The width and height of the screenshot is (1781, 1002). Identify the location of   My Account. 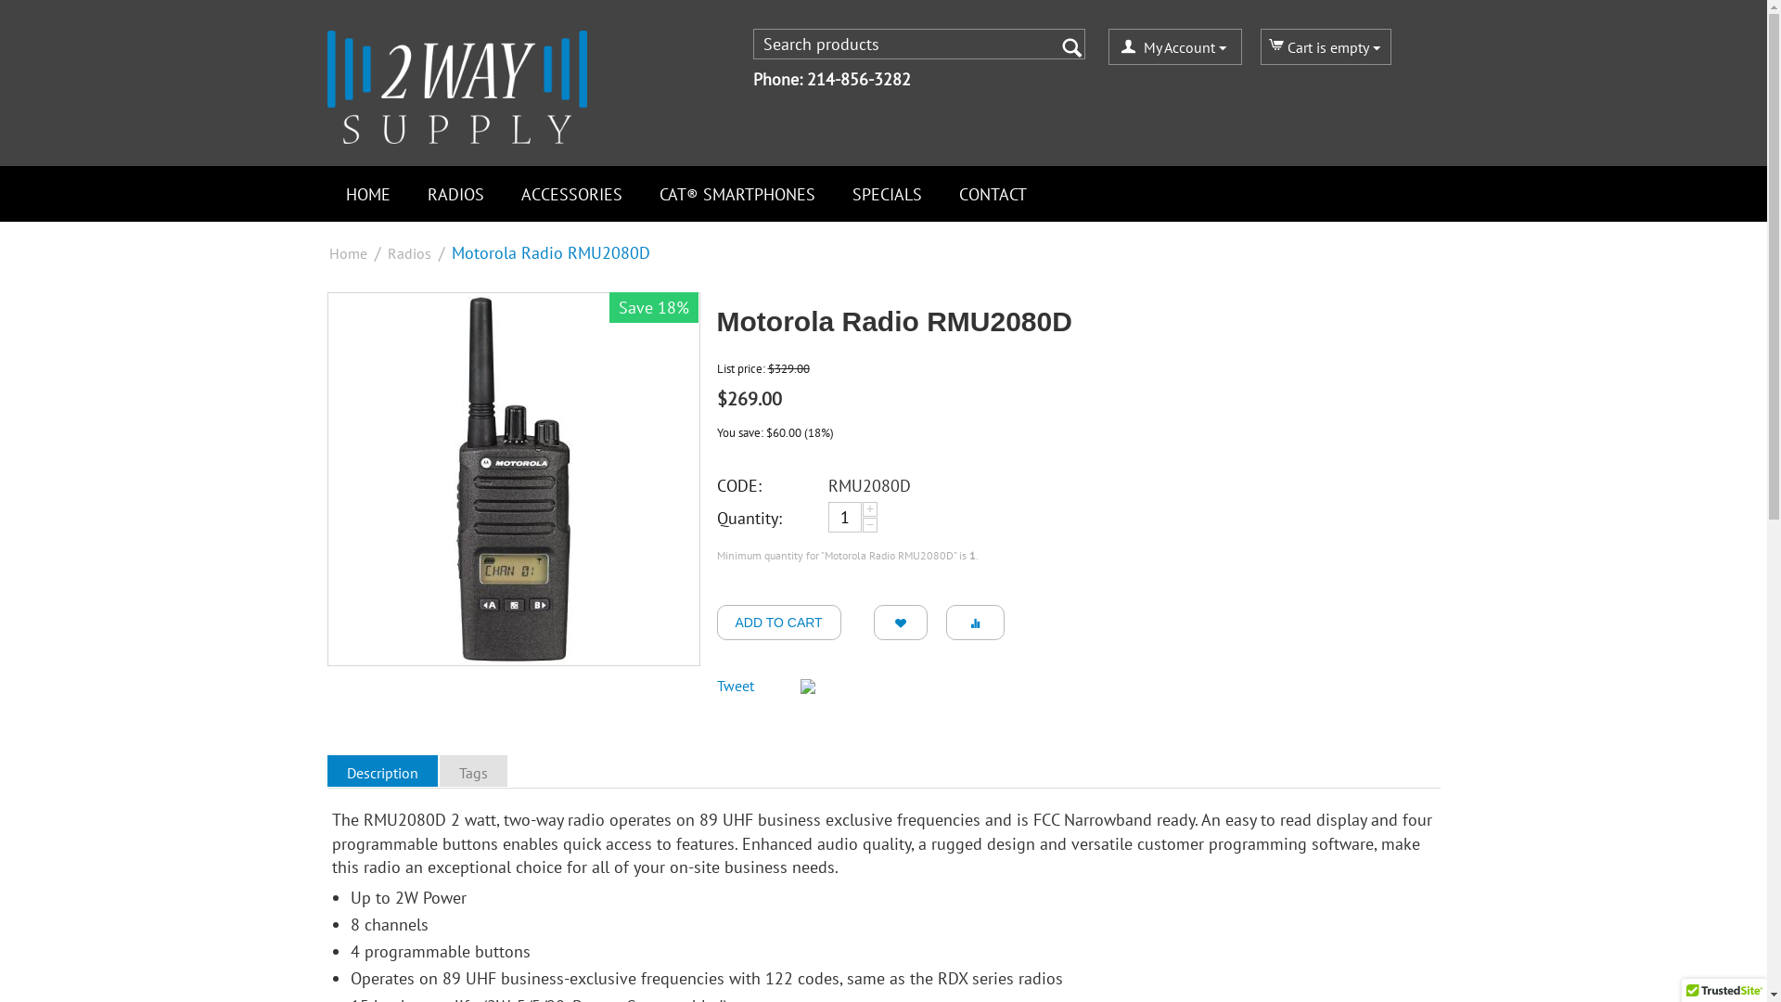
(1174, 47).